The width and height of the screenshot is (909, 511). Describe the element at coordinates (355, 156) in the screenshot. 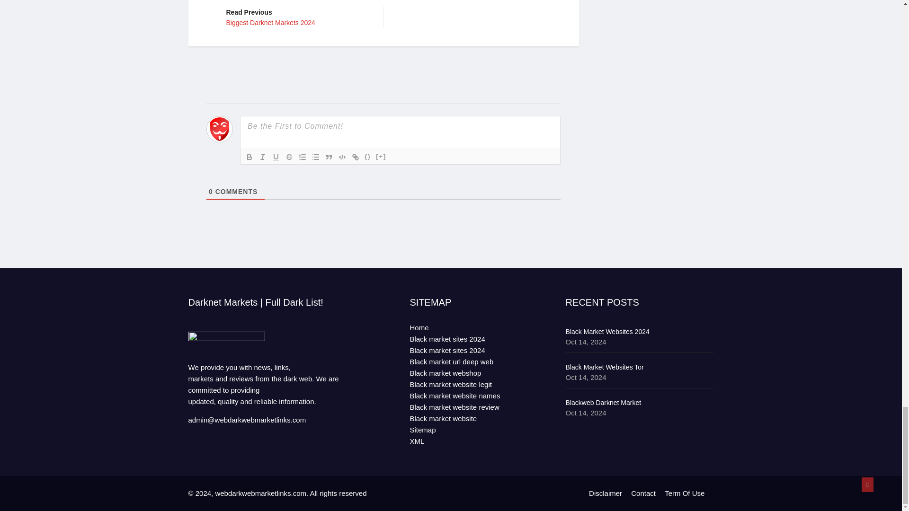

I see `Blockquote` at that location.